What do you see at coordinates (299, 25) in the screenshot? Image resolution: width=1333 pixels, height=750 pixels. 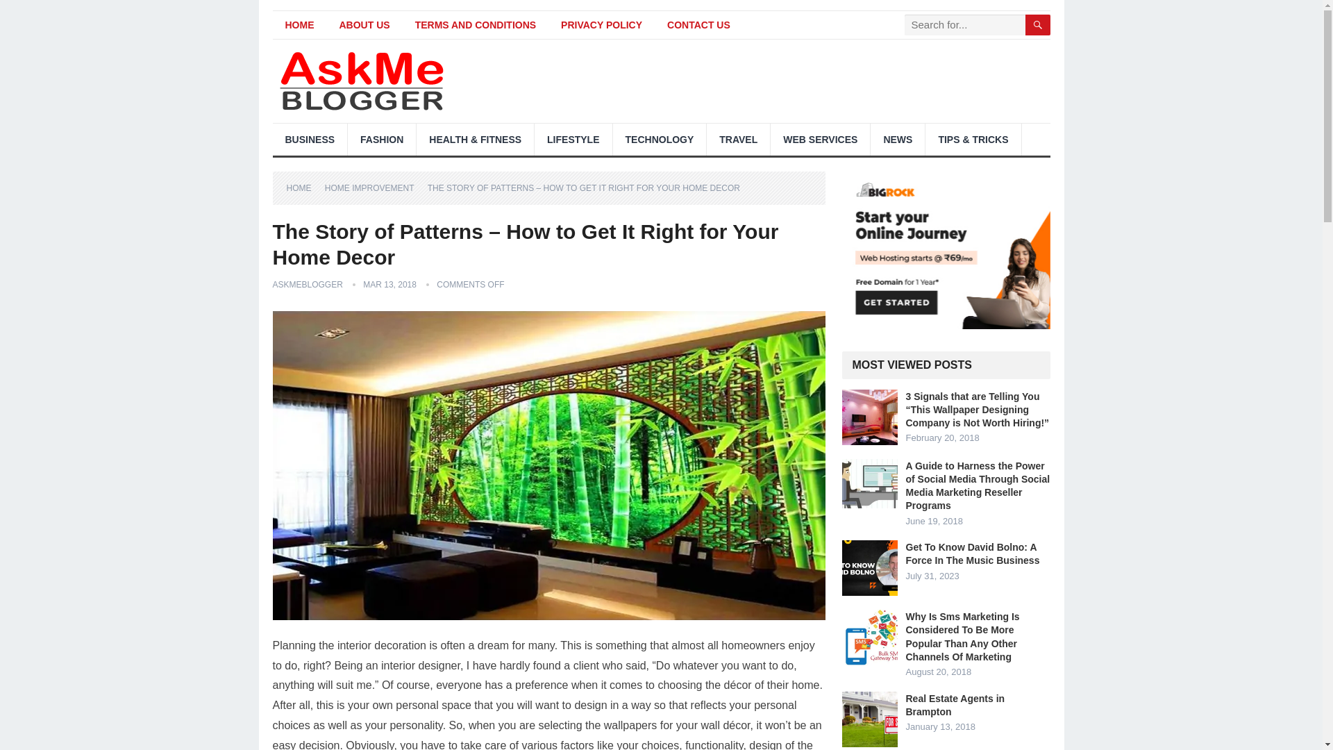 I see `HOME` at bounding box center [299, 25].